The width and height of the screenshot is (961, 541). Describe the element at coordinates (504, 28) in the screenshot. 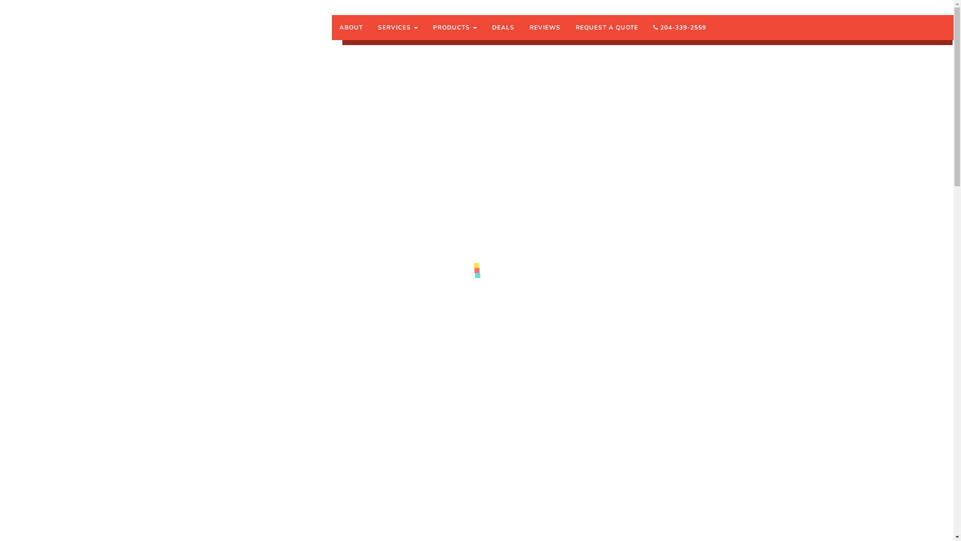

I see `DEALS` at that location.